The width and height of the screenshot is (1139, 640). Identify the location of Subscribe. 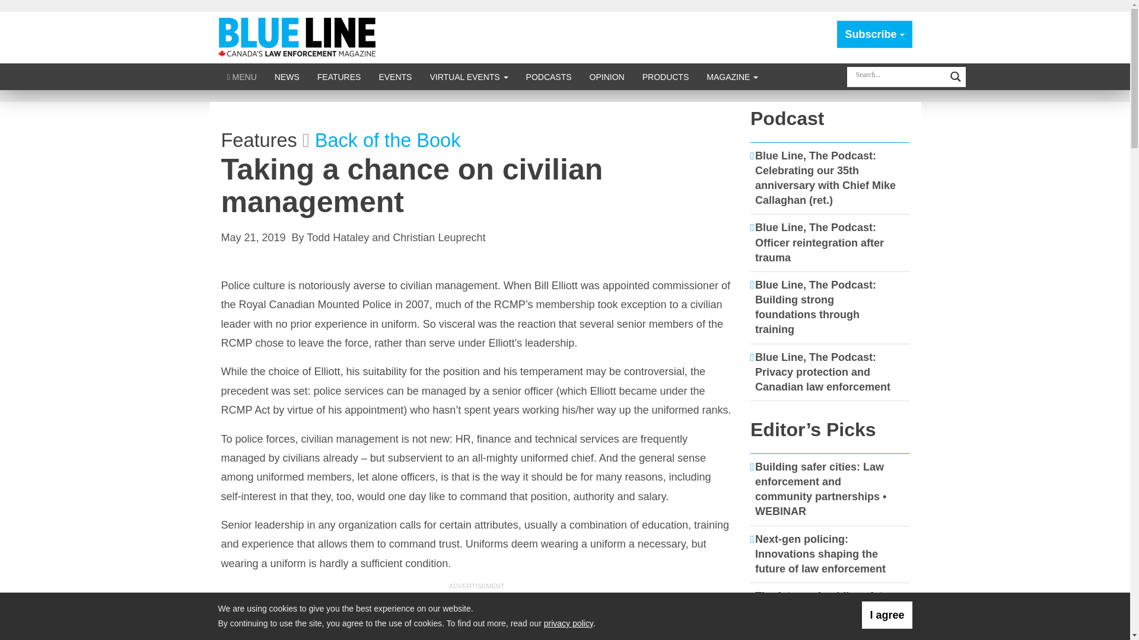
(874, 34).